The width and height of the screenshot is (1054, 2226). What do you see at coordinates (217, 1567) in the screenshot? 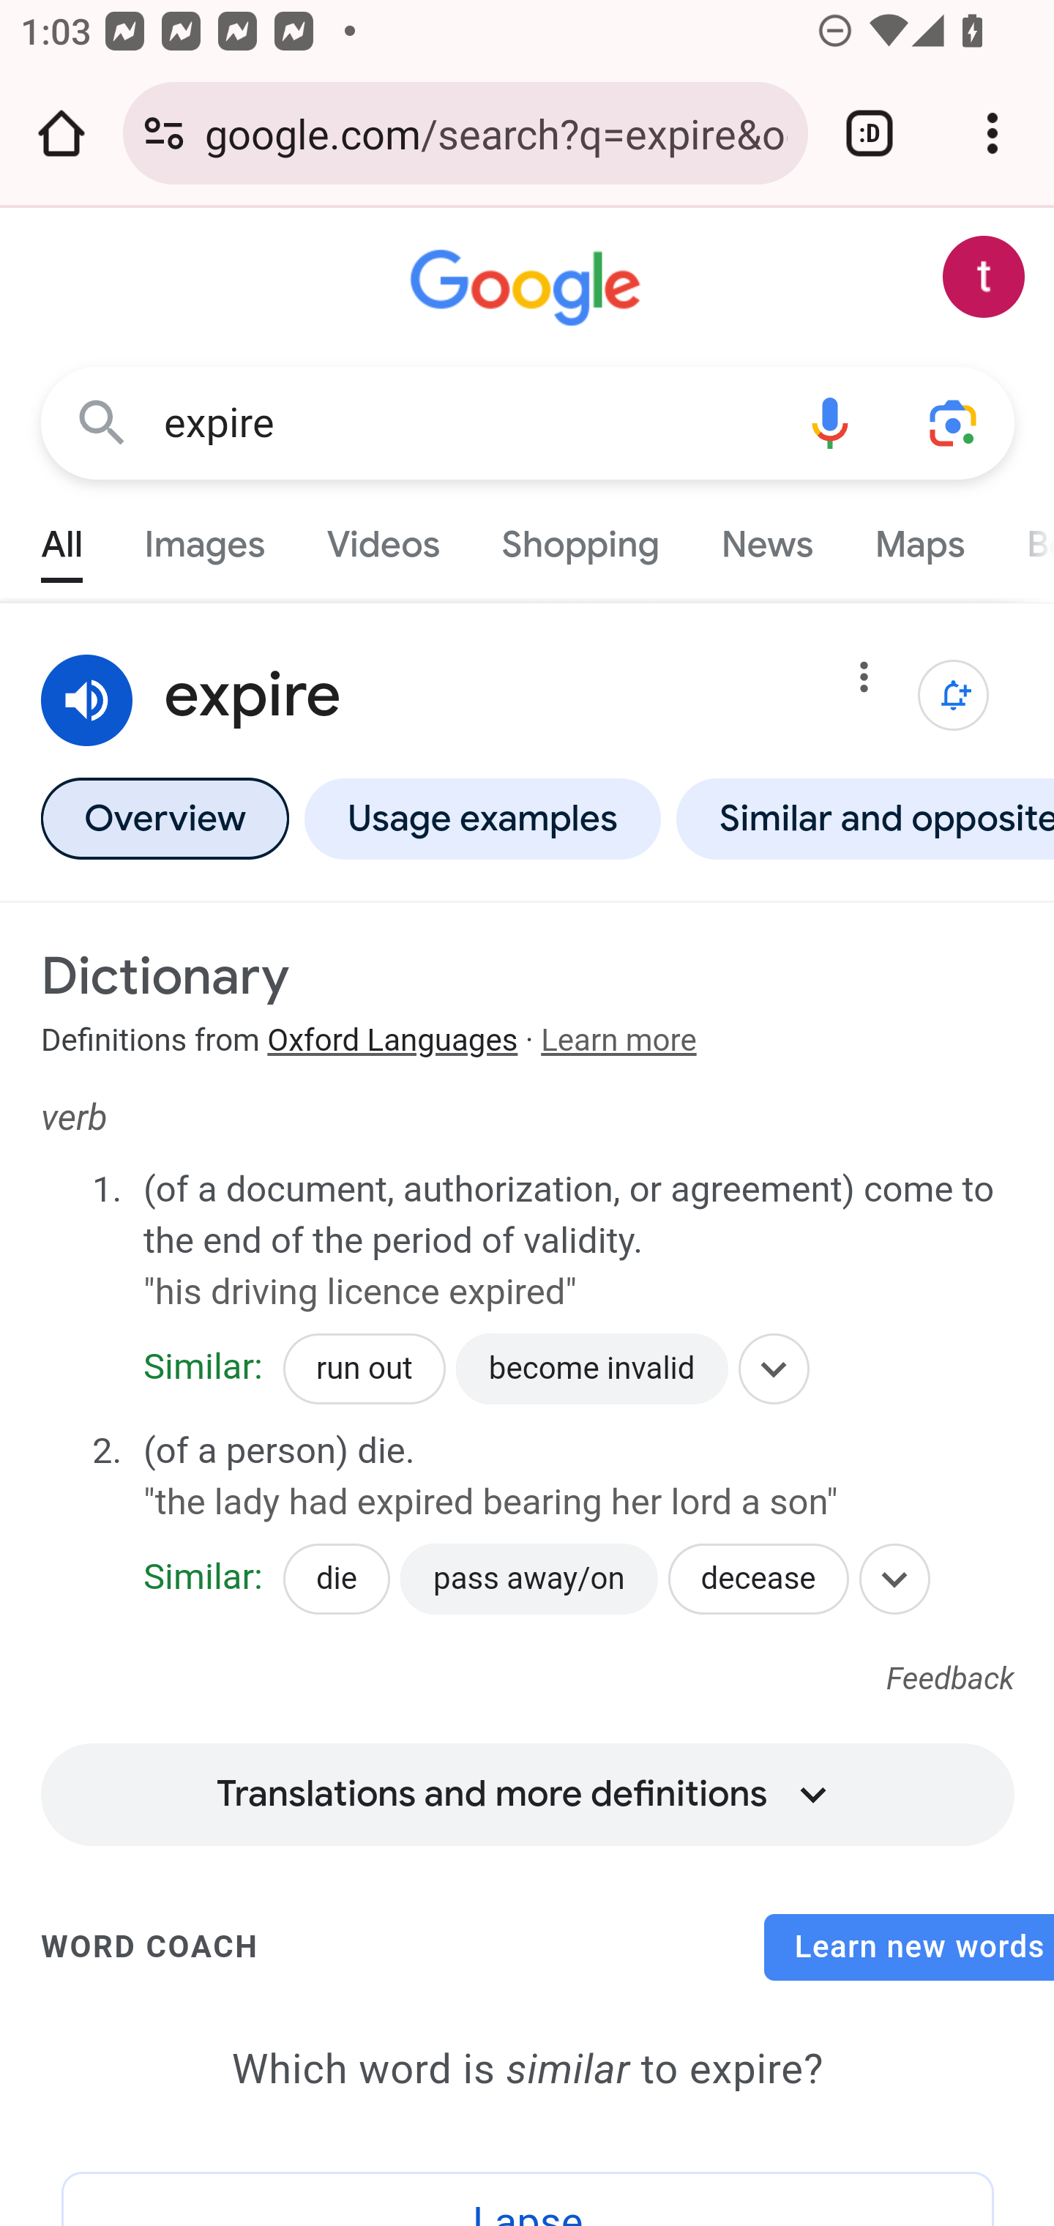
I see `cease` at bounding box center [217, 1567].